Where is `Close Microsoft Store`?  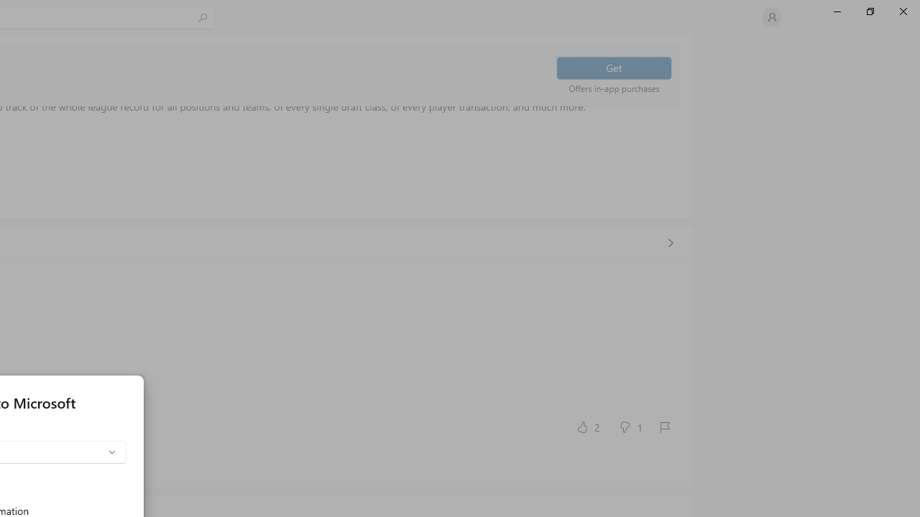
Close Microsoft Store is located at coordinates (903, 11).